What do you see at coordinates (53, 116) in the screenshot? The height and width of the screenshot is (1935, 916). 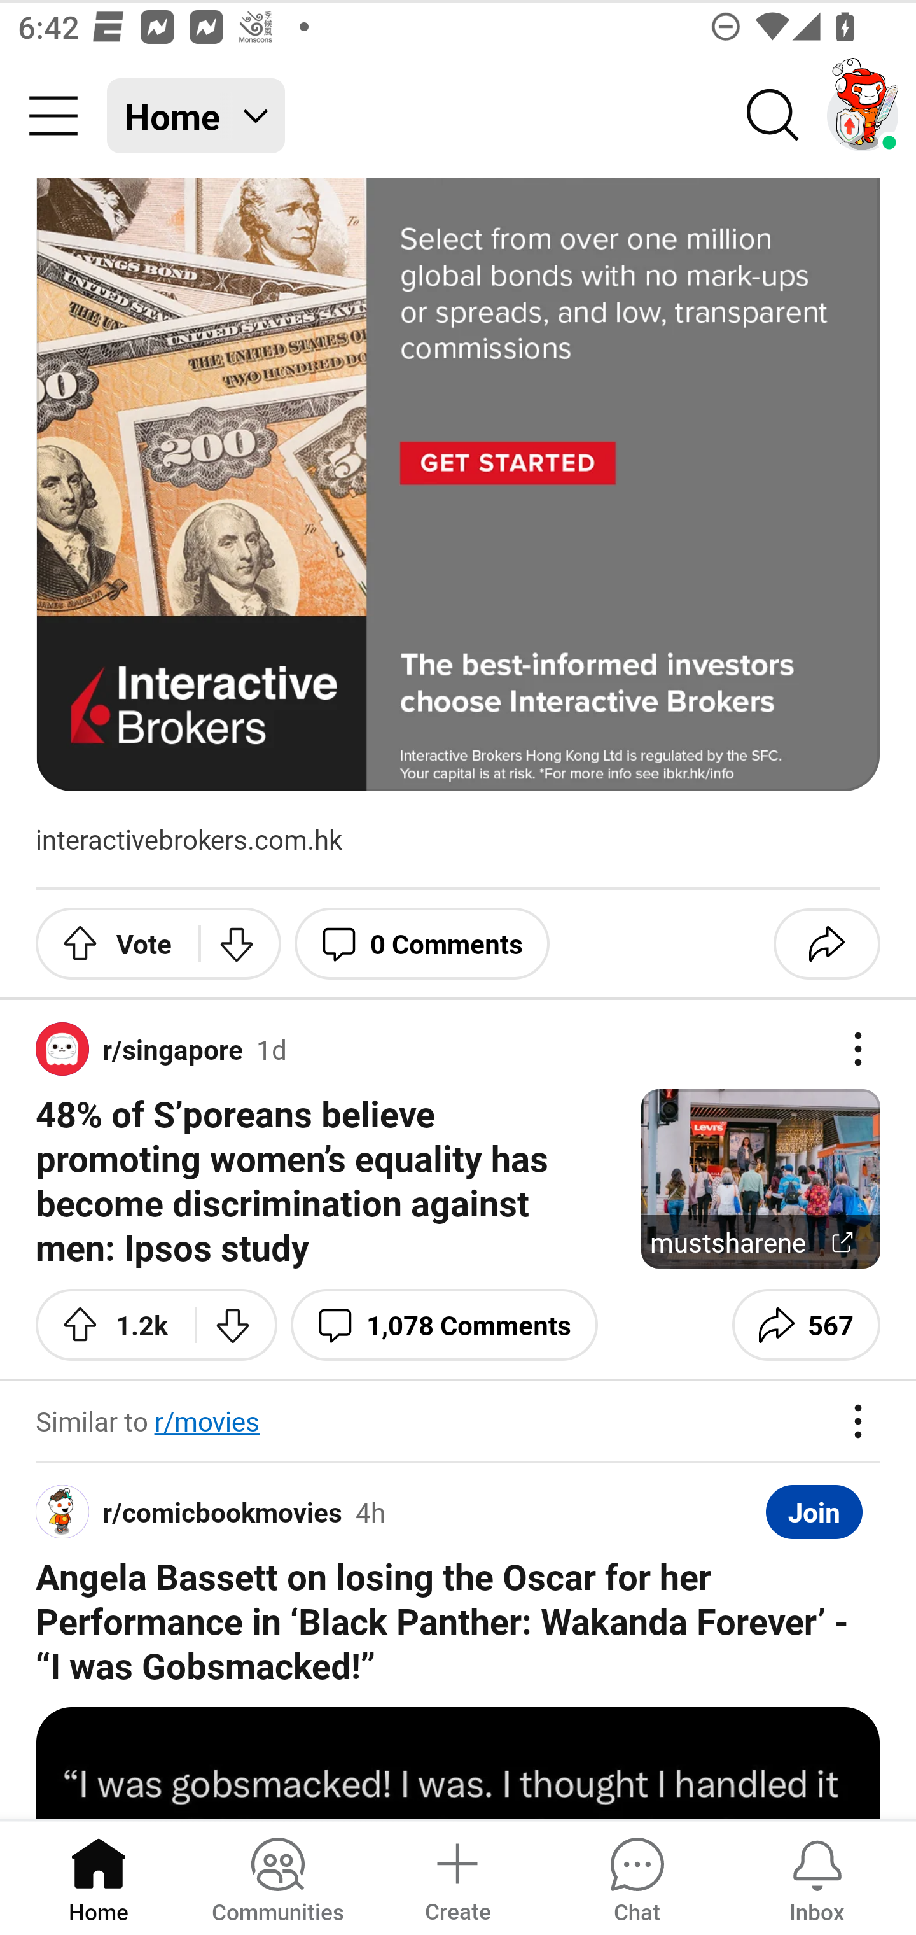 I see `Community menu` at bounding box center [53, 116].